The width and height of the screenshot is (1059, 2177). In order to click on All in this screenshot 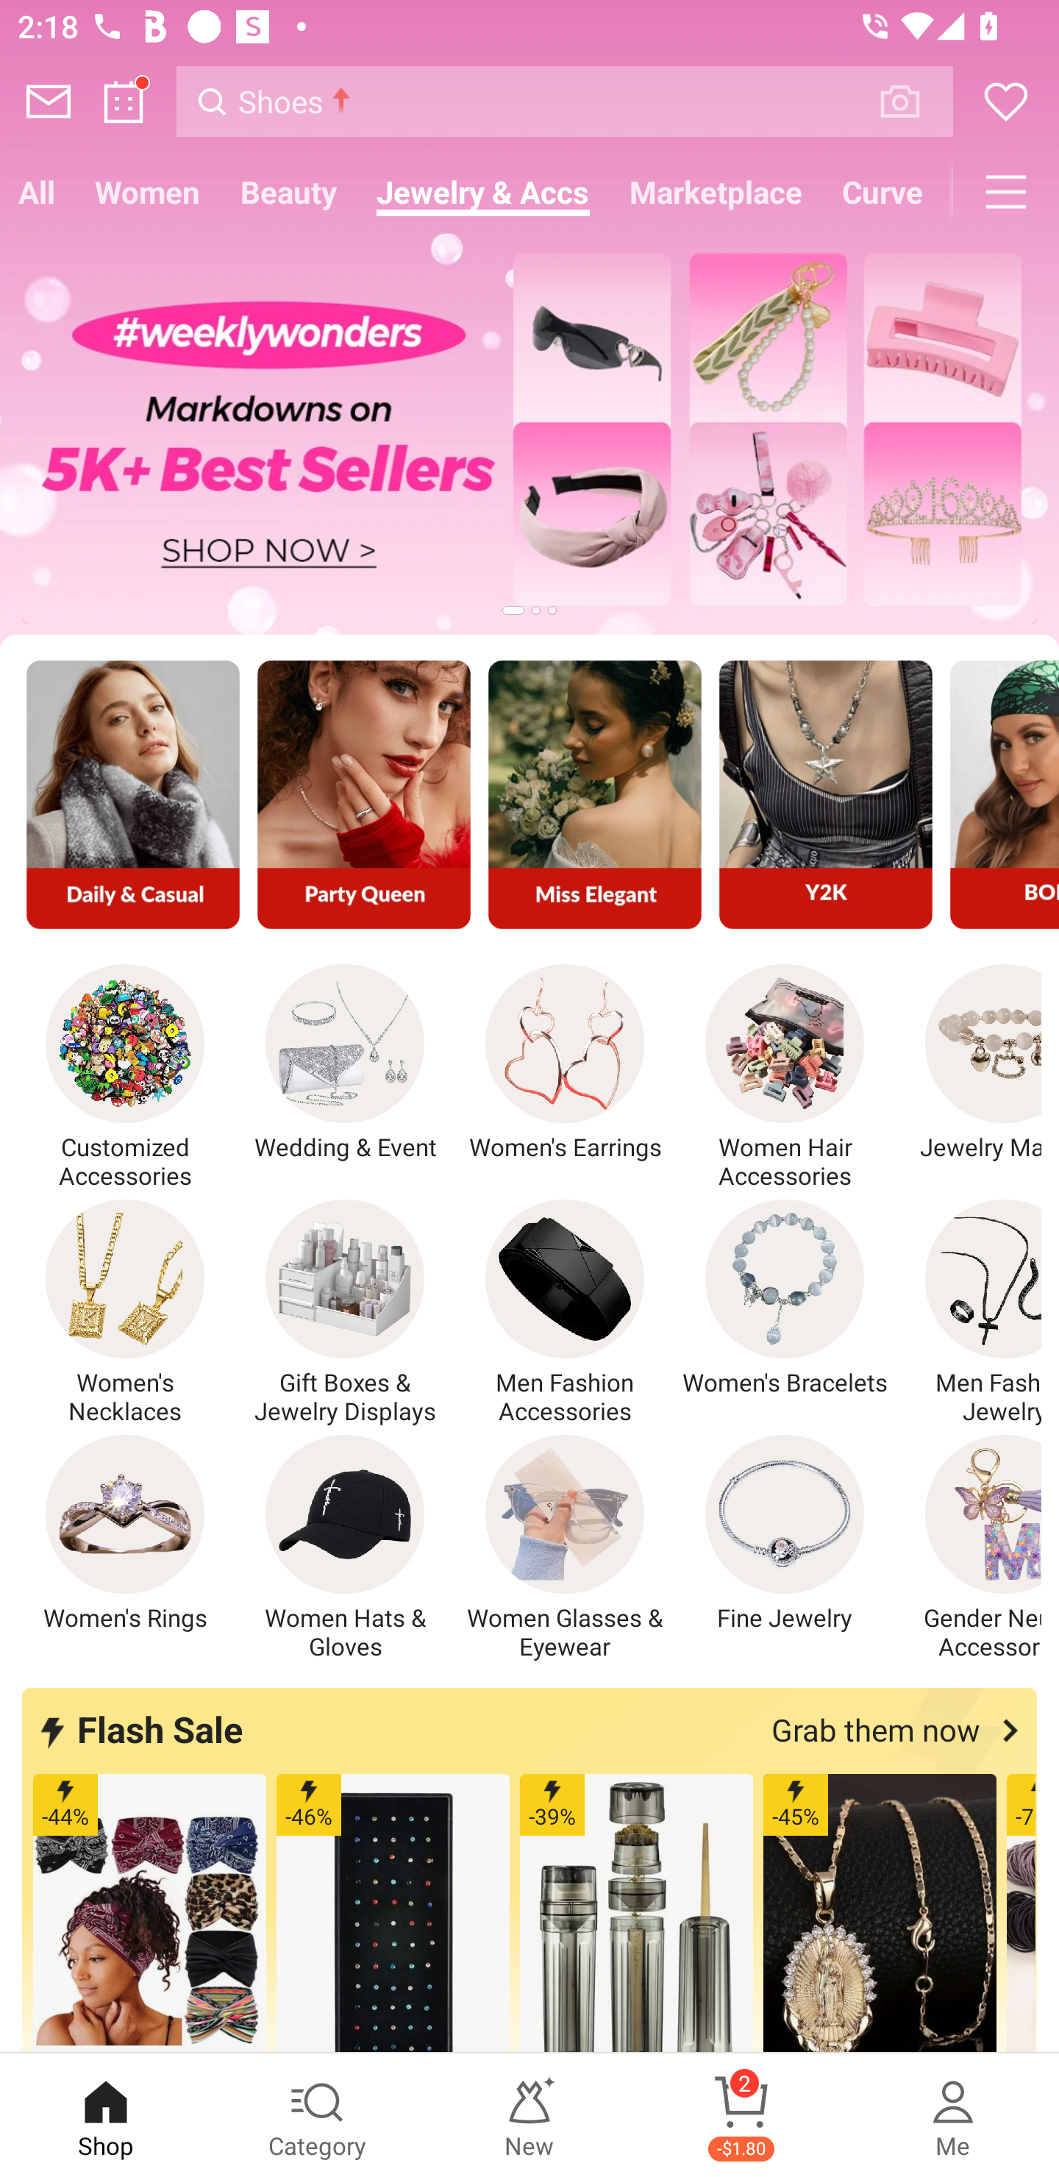, I will do `click(38, 191)`.